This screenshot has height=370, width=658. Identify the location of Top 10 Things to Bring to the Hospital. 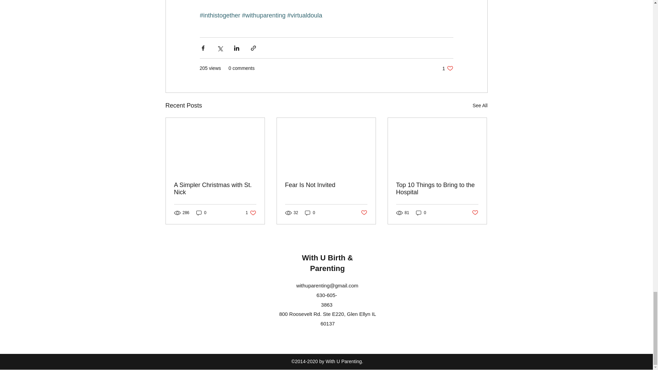
(437, 189).